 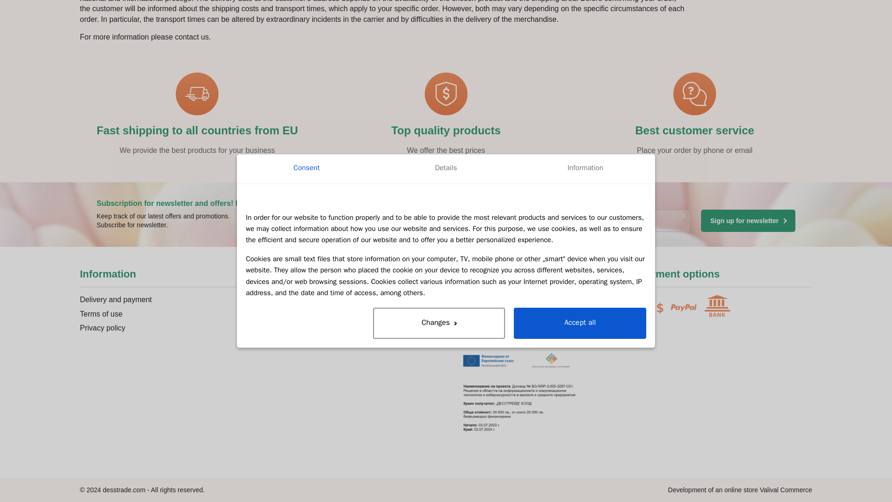 I want to click on Sign up for newsletter, so click(x=748, y=220).